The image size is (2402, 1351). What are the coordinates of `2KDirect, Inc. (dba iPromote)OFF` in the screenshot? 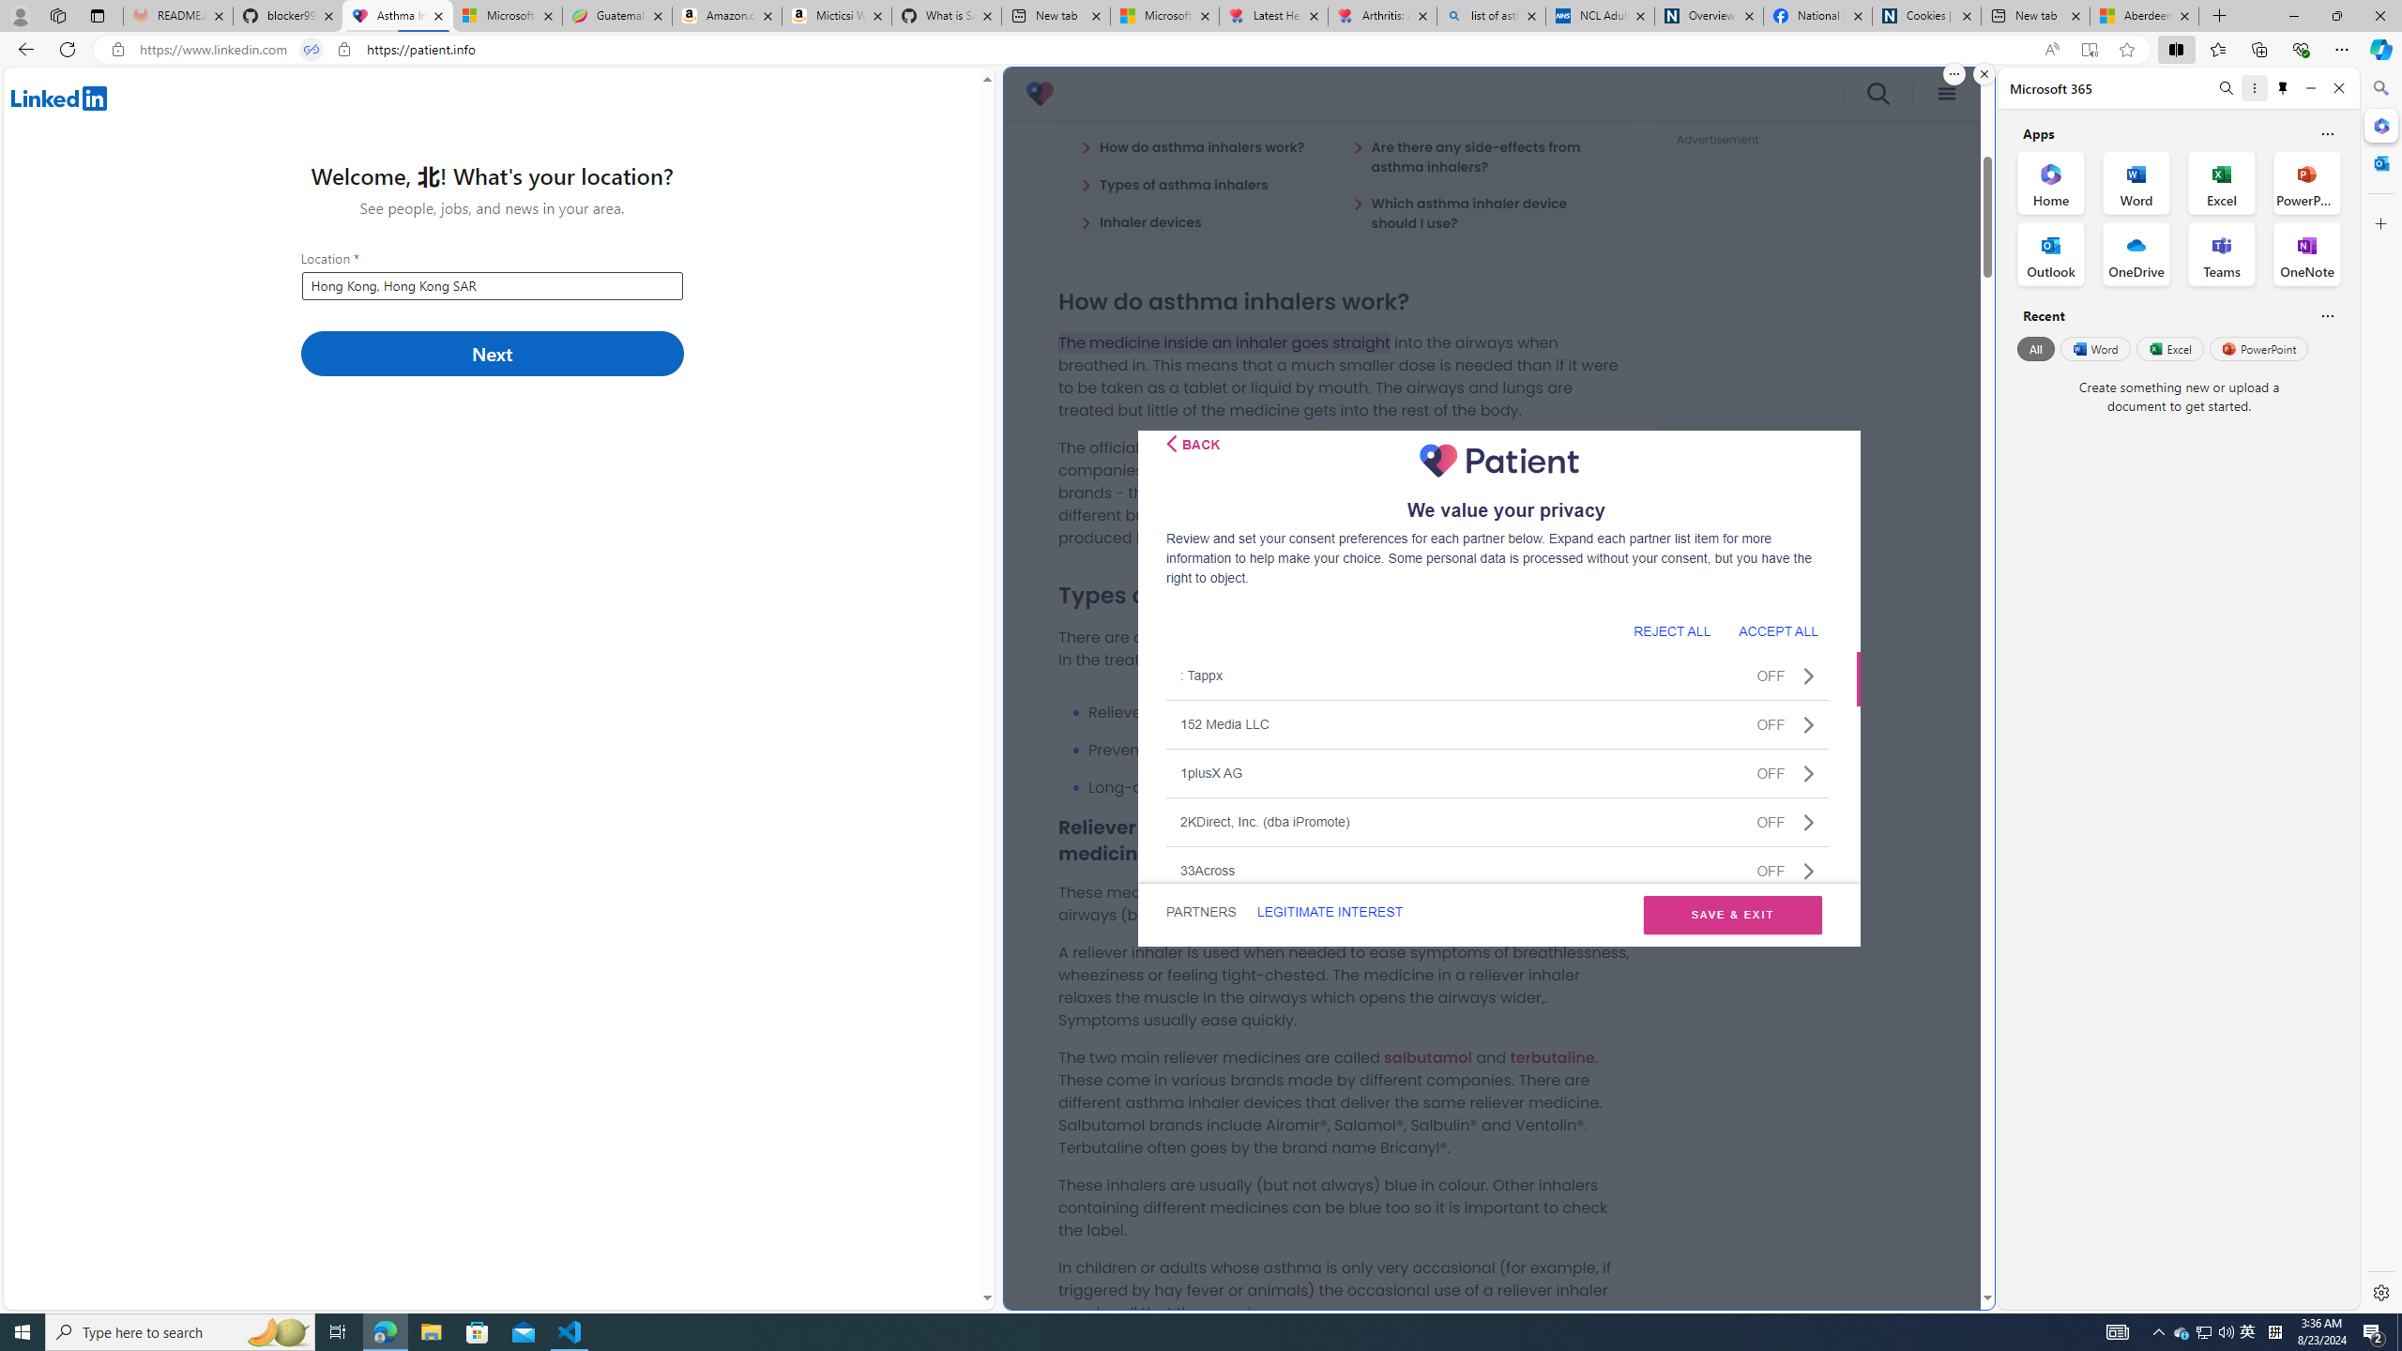 It's located at (1497, 822).